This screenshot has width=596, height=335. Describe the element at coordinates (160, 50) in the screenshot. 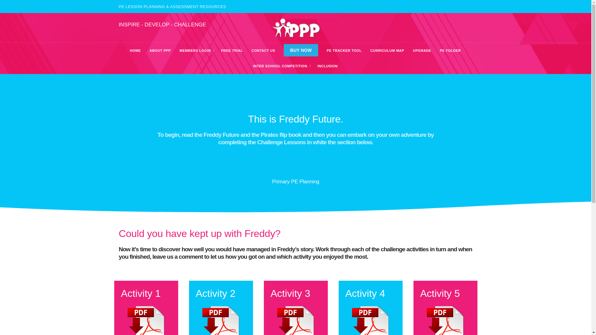

I see `ABOUT PPP` at that location.